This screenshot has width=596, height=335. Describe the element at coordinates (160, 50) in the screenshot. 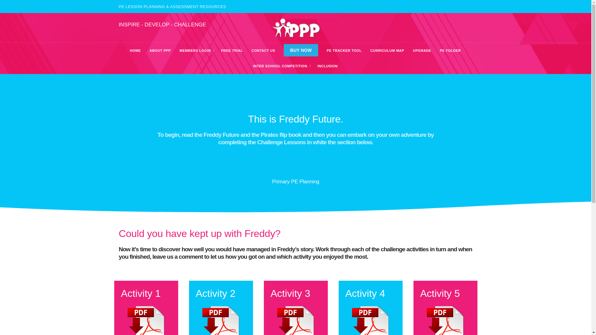

I see `ABOUT PPP` at that location.